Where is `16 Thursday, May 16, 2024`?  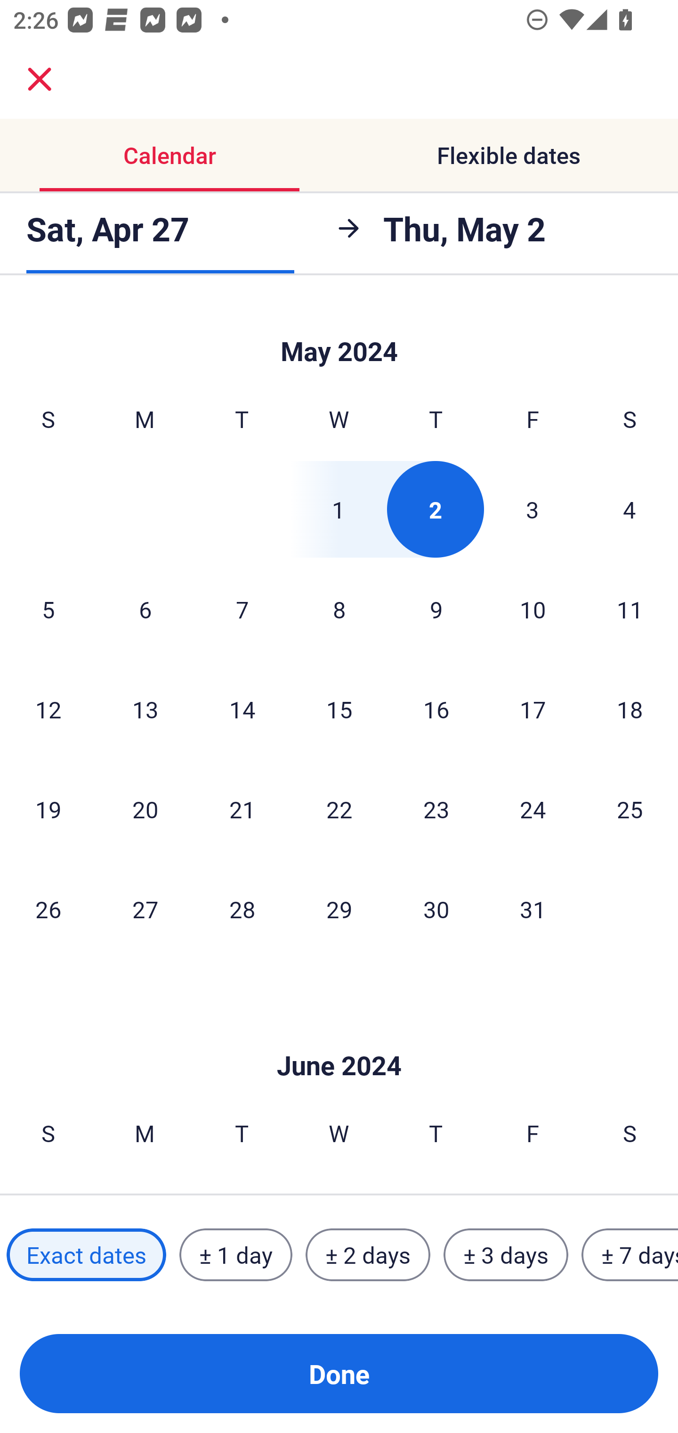 16 Thursday, May 16, 2024 is located at coordinates (436, 709).